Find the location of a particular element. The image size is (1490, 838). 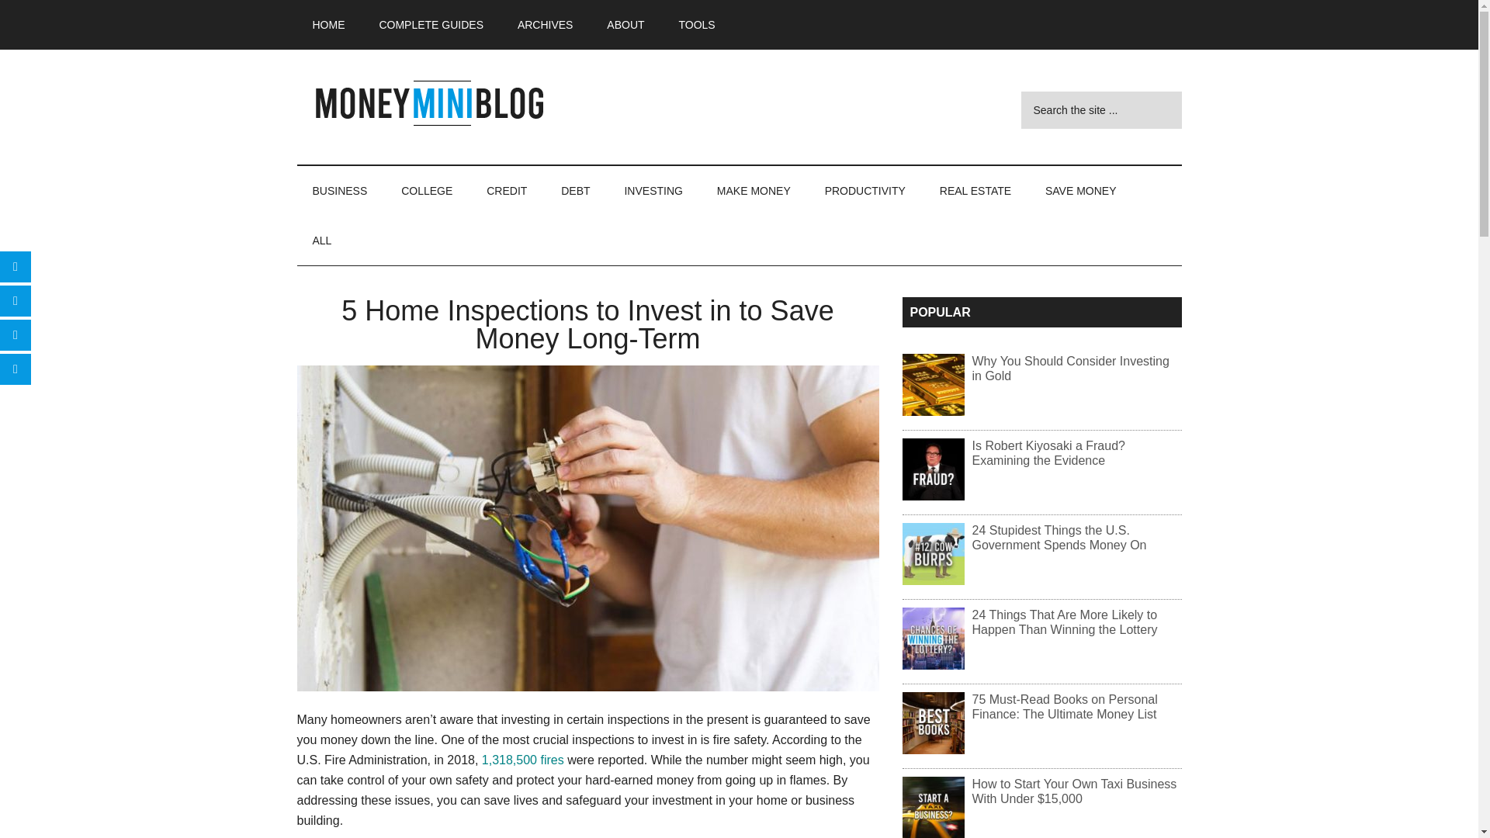

REAL ESTATE is located at coordinates (975, 190).